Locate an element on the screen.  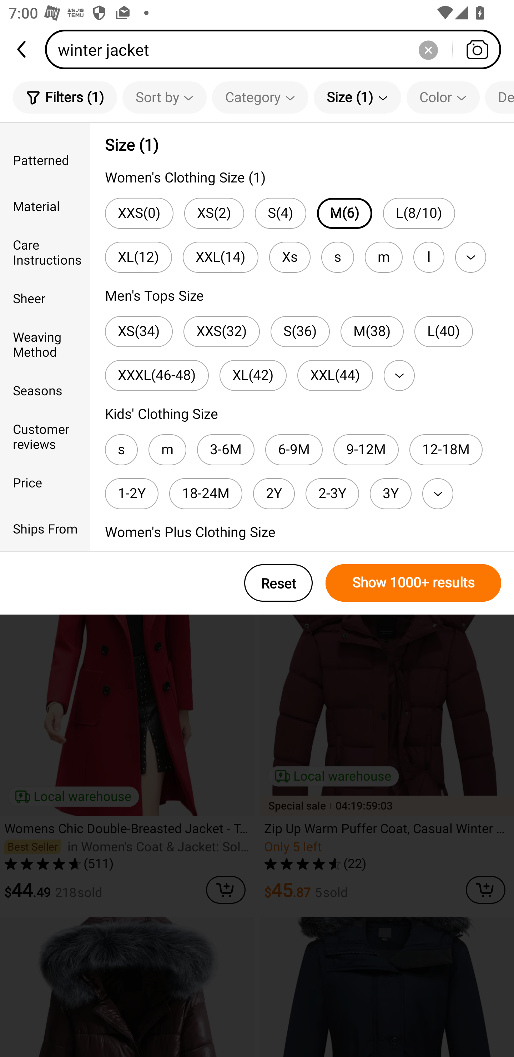
s is located at coordinates (338, 257).